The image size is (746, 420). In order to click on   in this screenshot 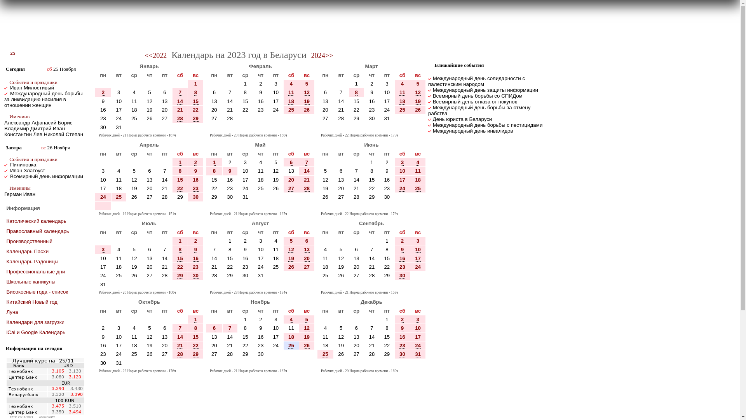, I will do `click(307, 363)`.